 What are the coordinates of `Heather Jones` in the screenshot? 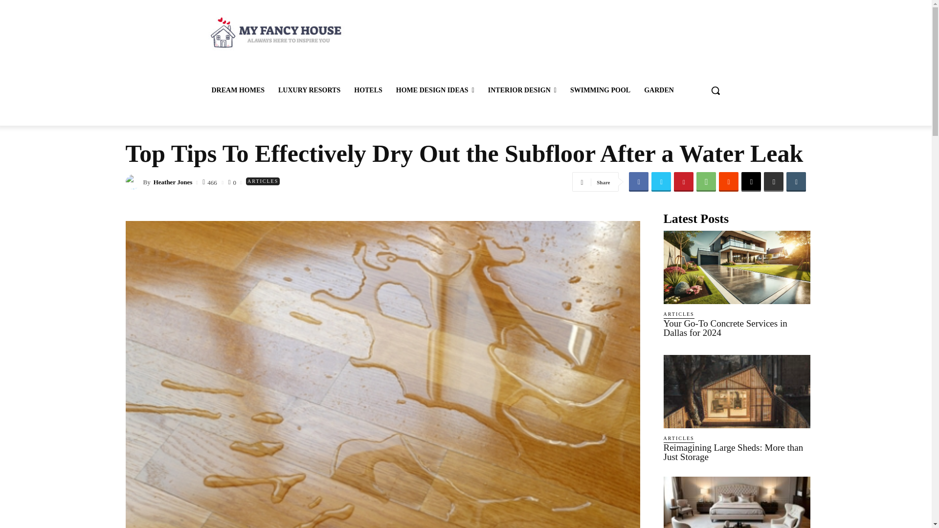 It's located at (134, 182).